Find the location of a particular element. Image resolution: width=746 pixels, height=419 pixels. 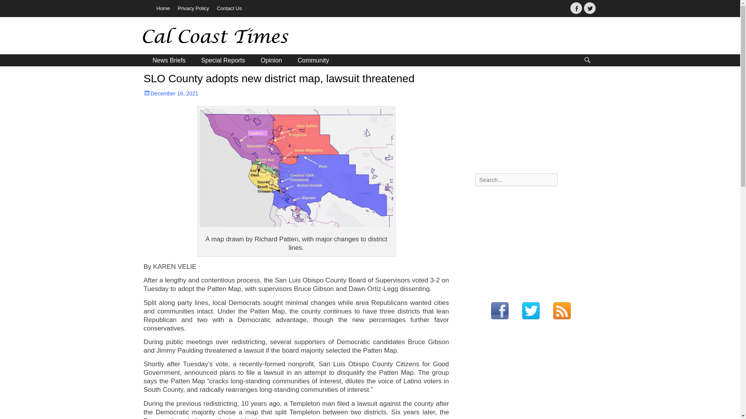

Cal Coast Times is located at coordinates (198, 37).